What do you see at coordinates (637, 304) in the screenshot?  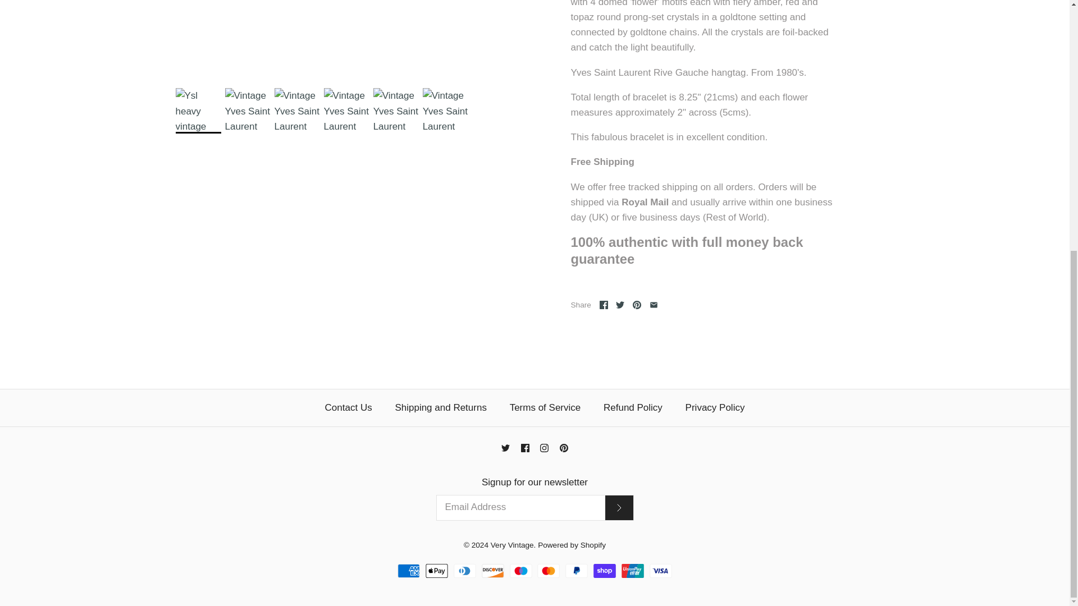 I see `Pinterest` at bounding box center [637, 304].